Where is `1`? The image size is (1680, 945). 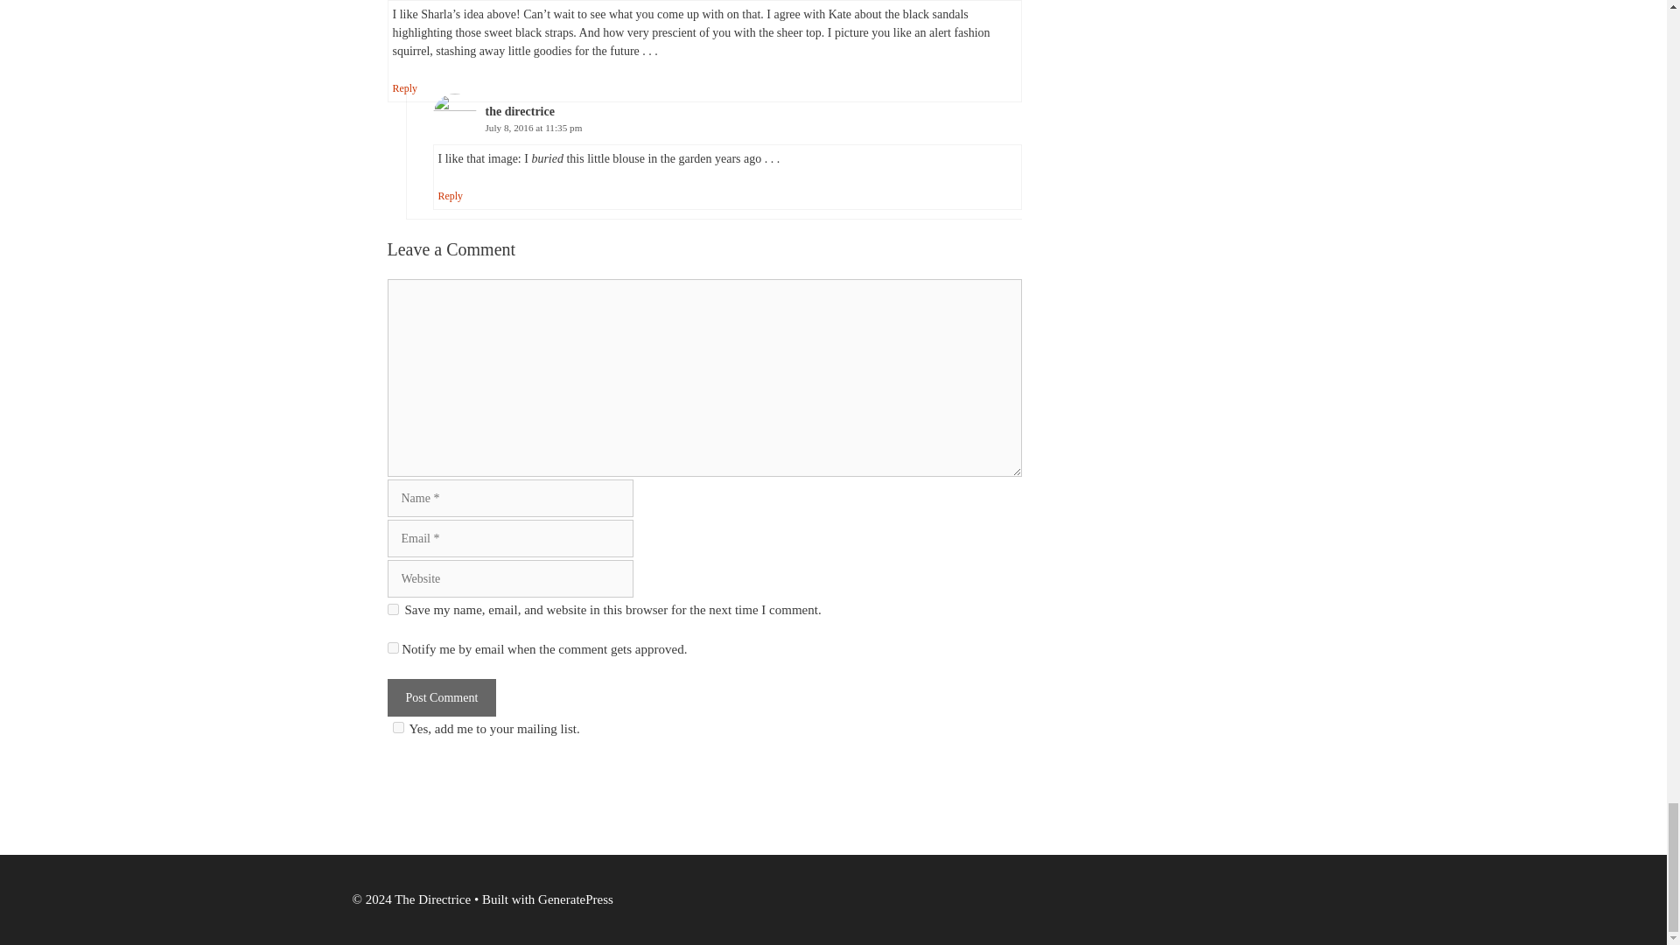
1 is located at coordinates (392, 647).